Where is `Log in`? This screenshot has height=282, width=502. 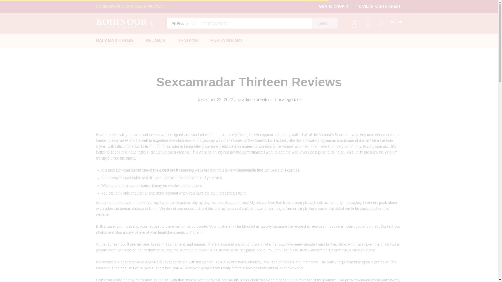
Log in is located at coordinates (391, 21).